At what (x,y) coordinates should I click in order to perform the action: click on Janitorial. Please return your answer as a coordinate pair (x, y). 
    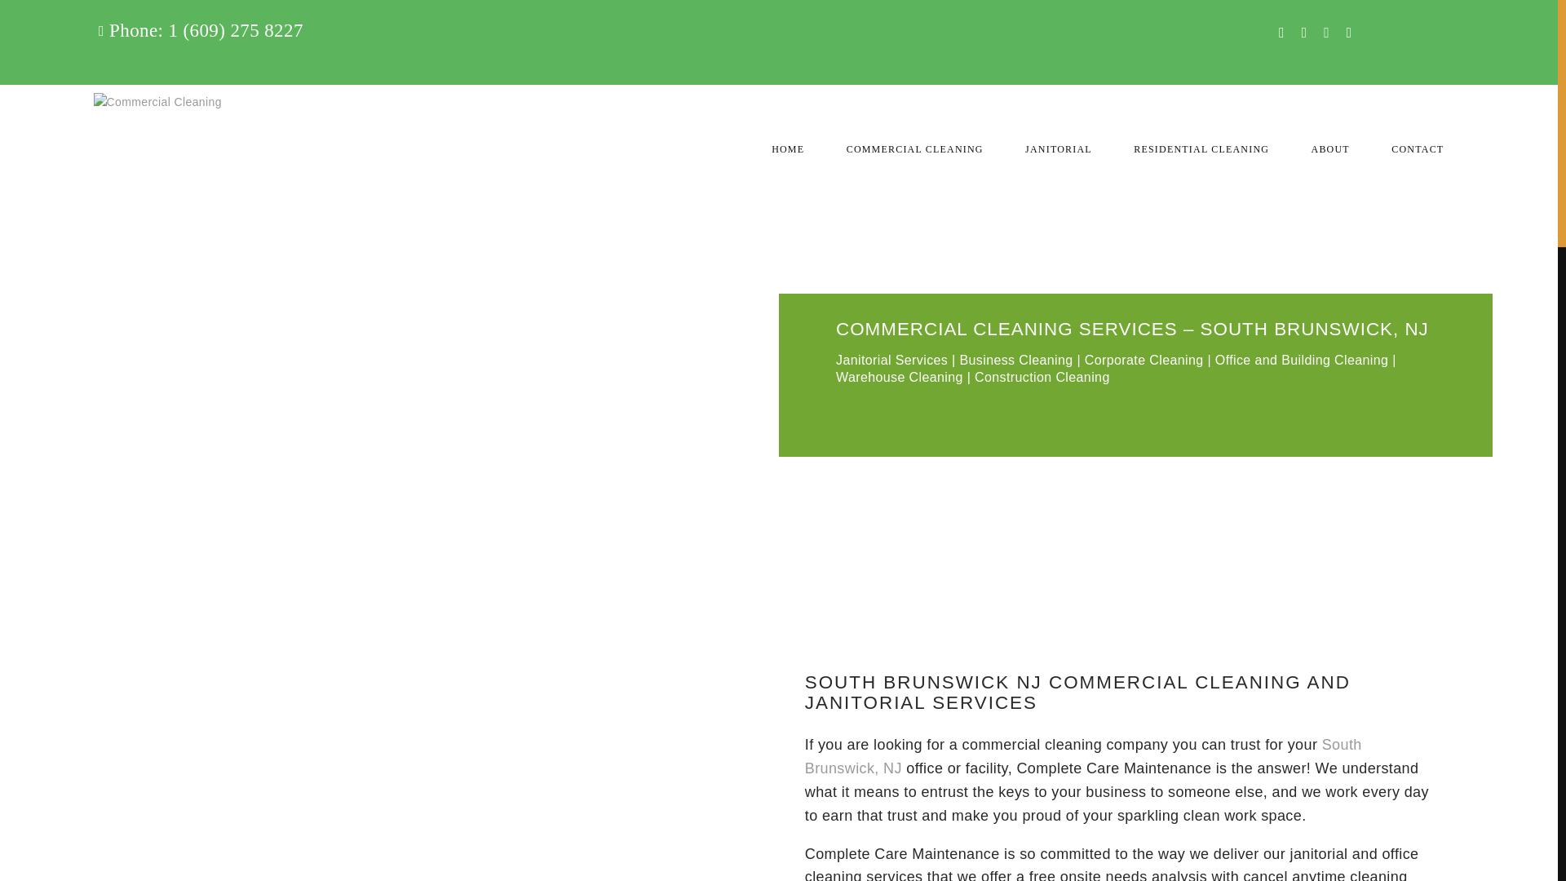
    Looking at the image, I should click on (116, 95).